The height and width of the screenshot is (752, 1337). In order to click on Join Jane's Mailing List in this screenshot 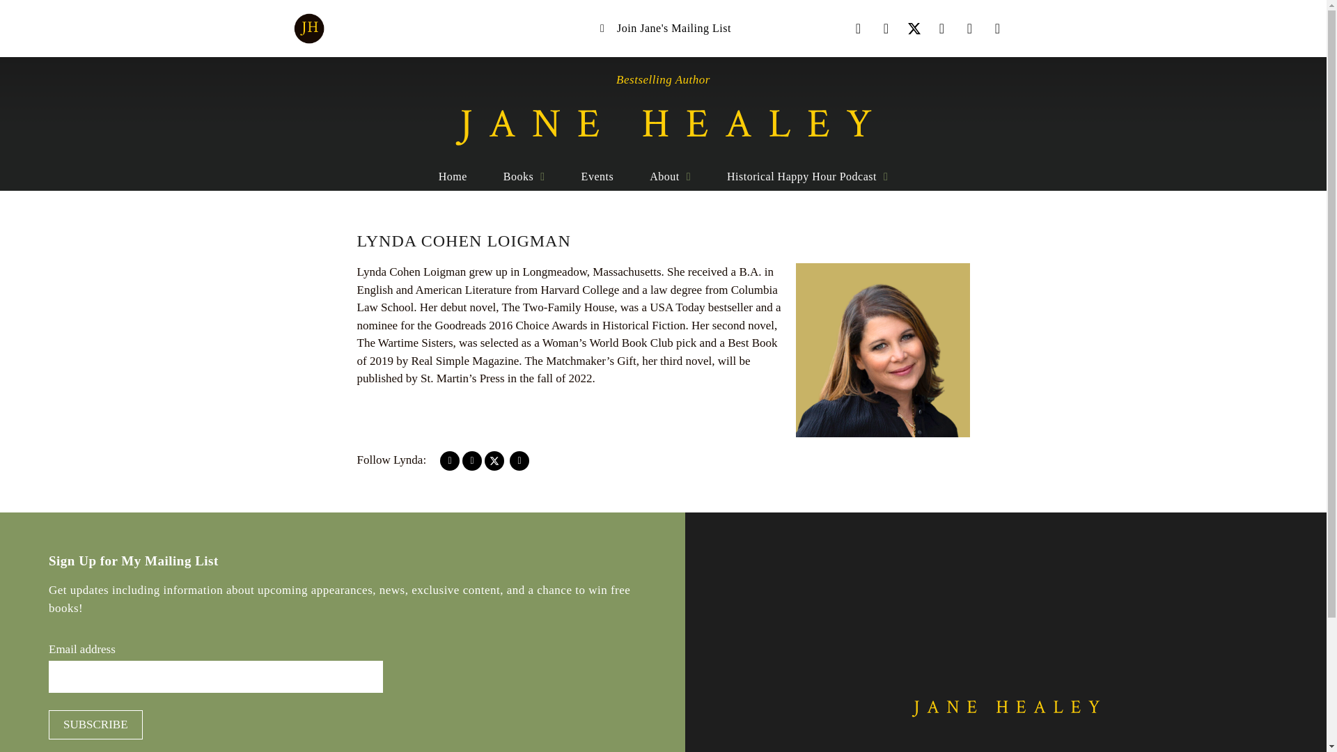, I will do `click(663, 28)`.